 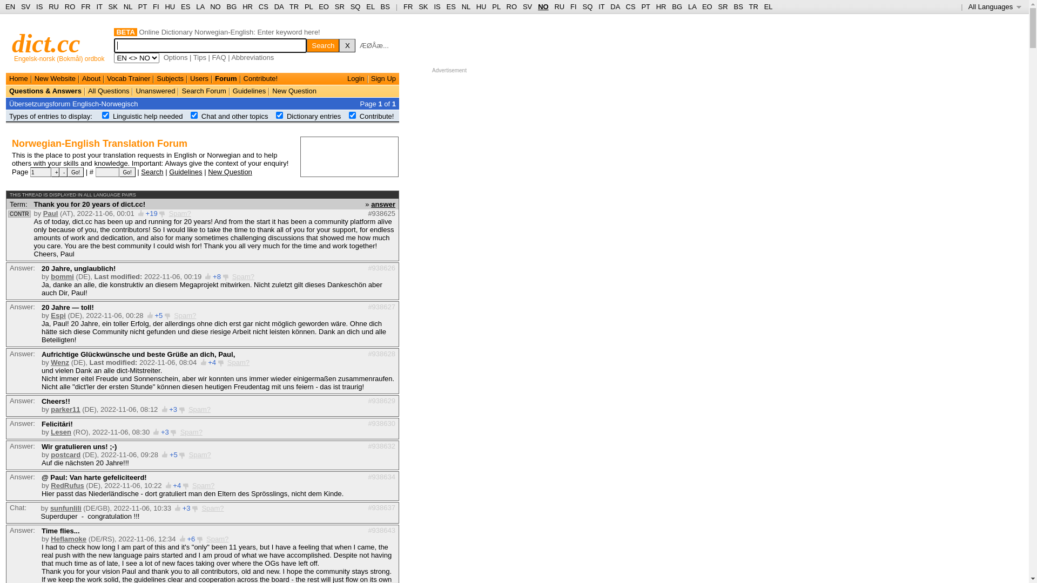 What do you see at coordinates (176, 57) in the screenshot?
I see `Options` at bounding box center [176, 57].